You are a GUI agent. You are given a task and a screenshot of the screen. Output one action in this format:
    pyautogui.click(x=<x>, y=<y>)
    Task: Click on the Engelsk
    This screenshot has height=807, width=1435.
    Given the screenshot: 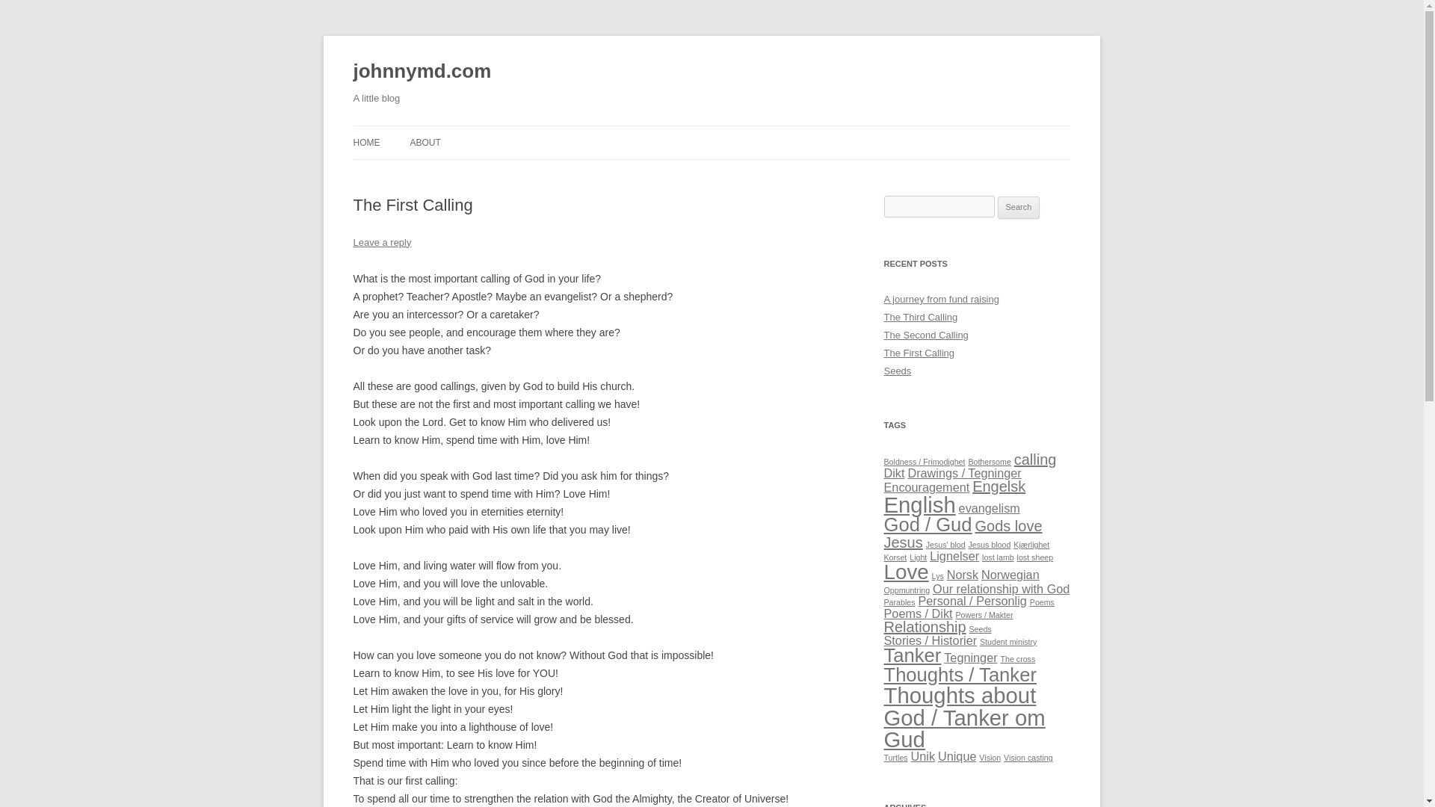 What is the action you would take?
    pyautogui.click(x=999, y=486)
    